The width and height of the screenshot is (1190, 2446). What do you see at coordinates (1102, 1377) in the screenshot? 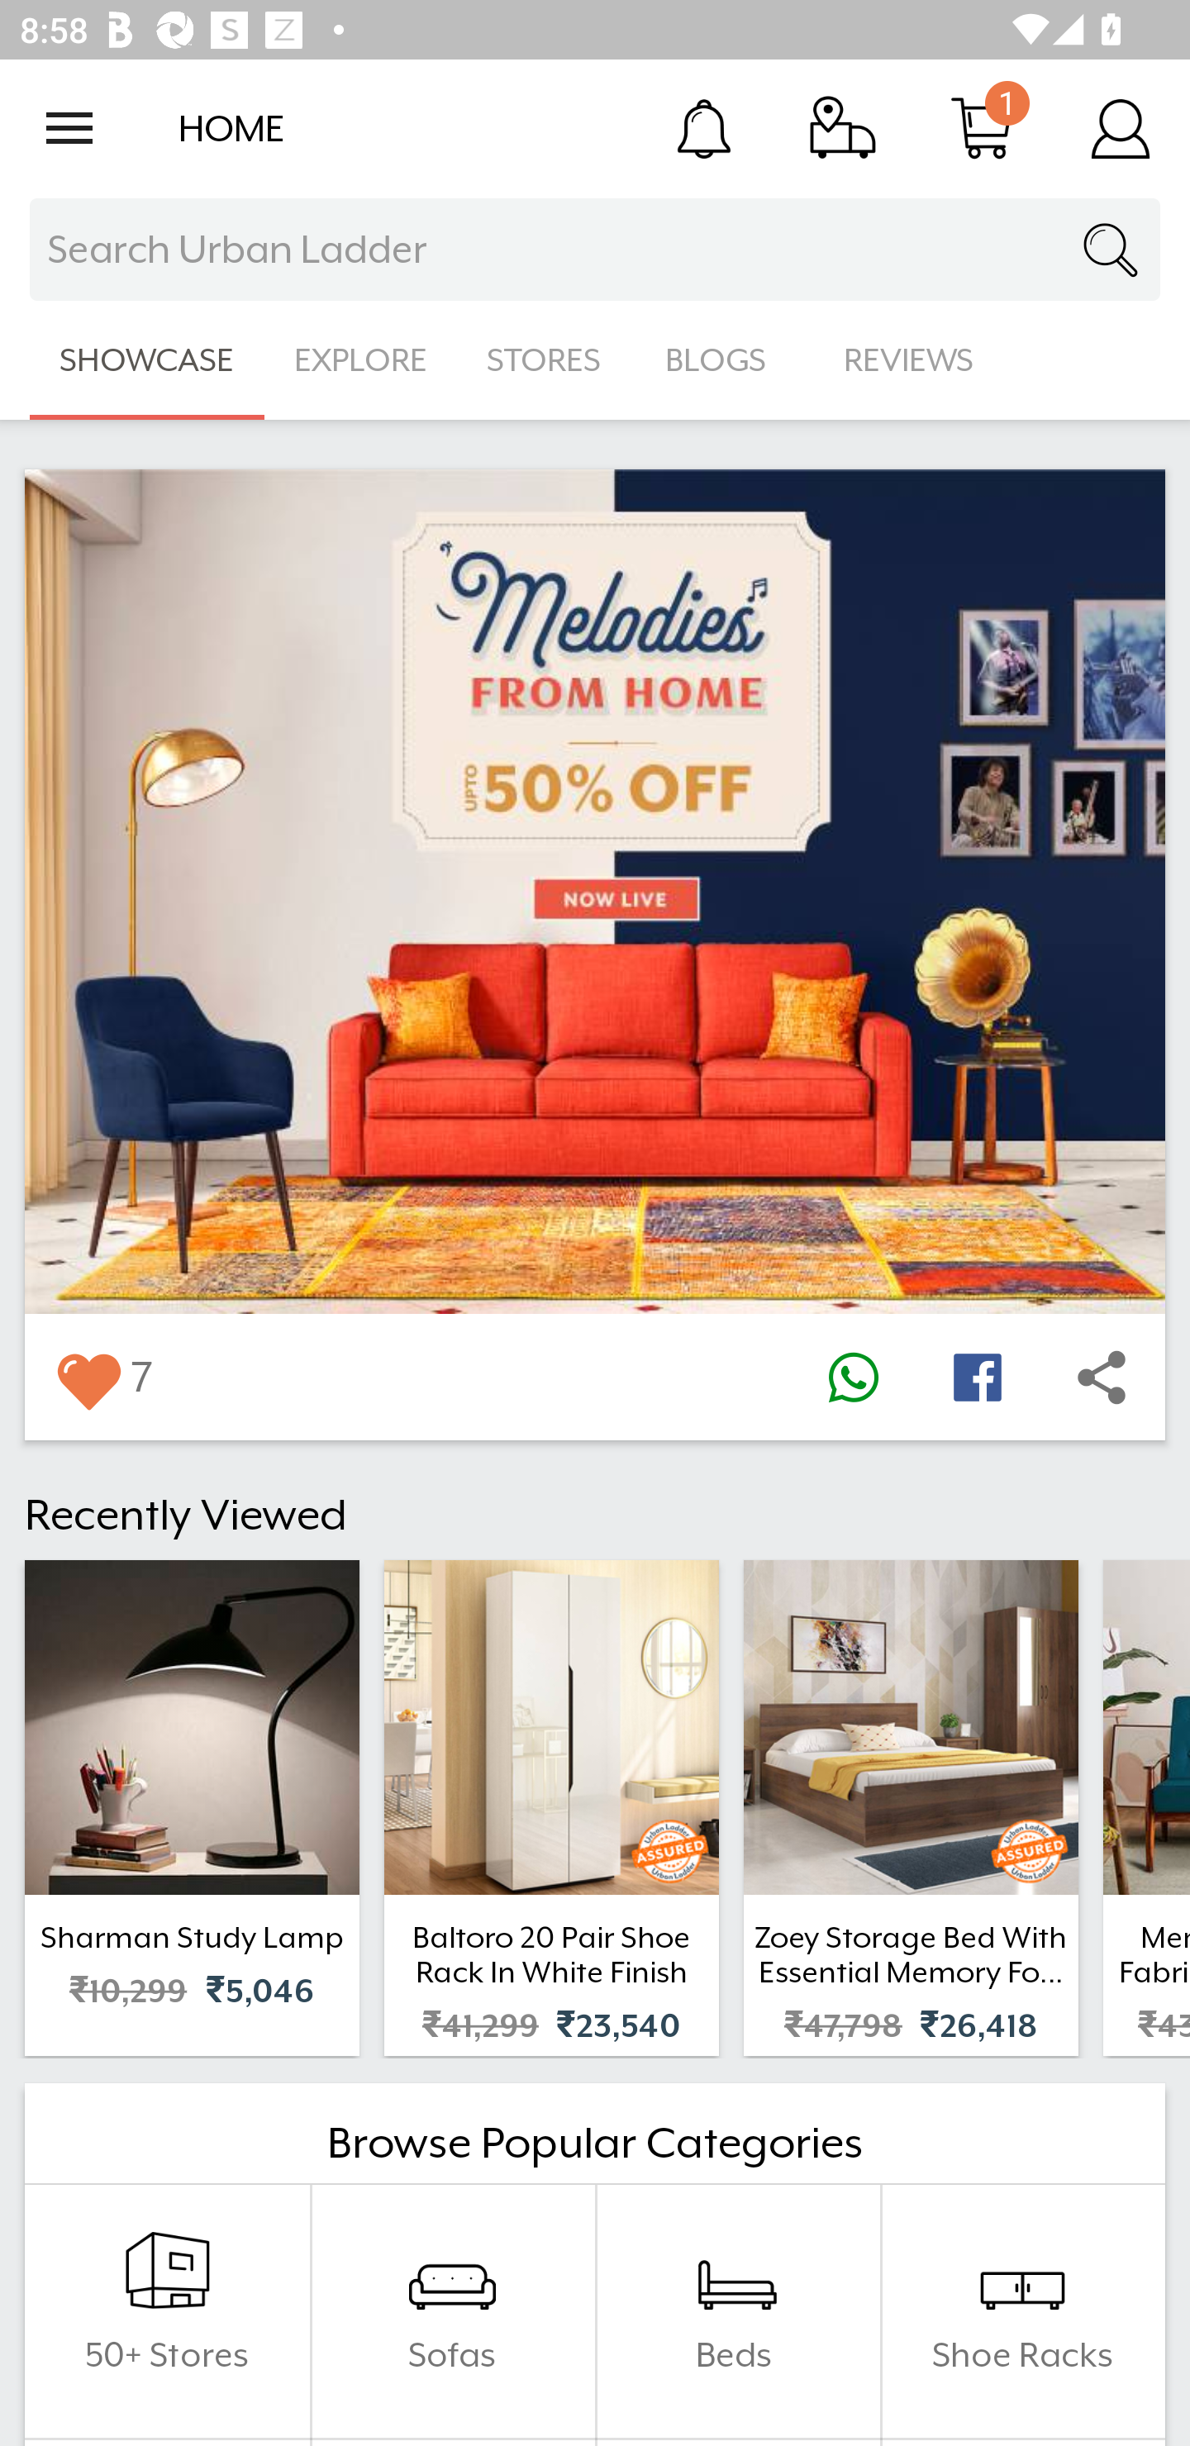
I see `` at bounding box center [1102, 1377].